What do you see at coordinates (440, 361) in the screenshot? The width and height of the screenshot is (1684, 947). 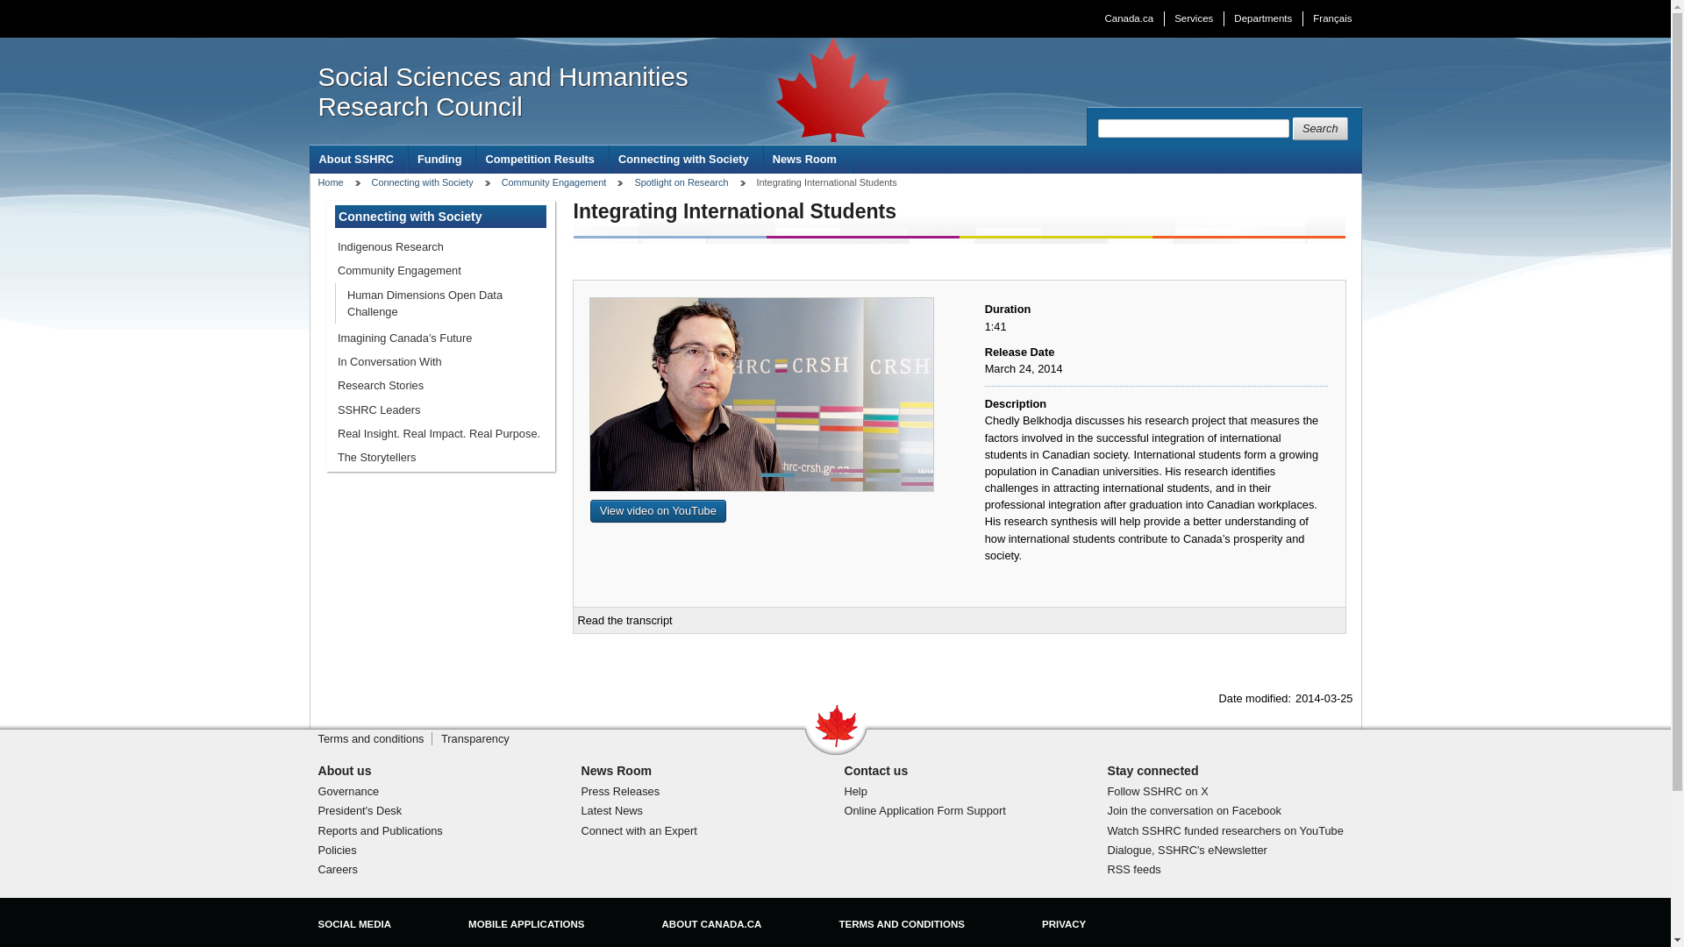 I see `In Conversation With` at bounding box center [440, 361].